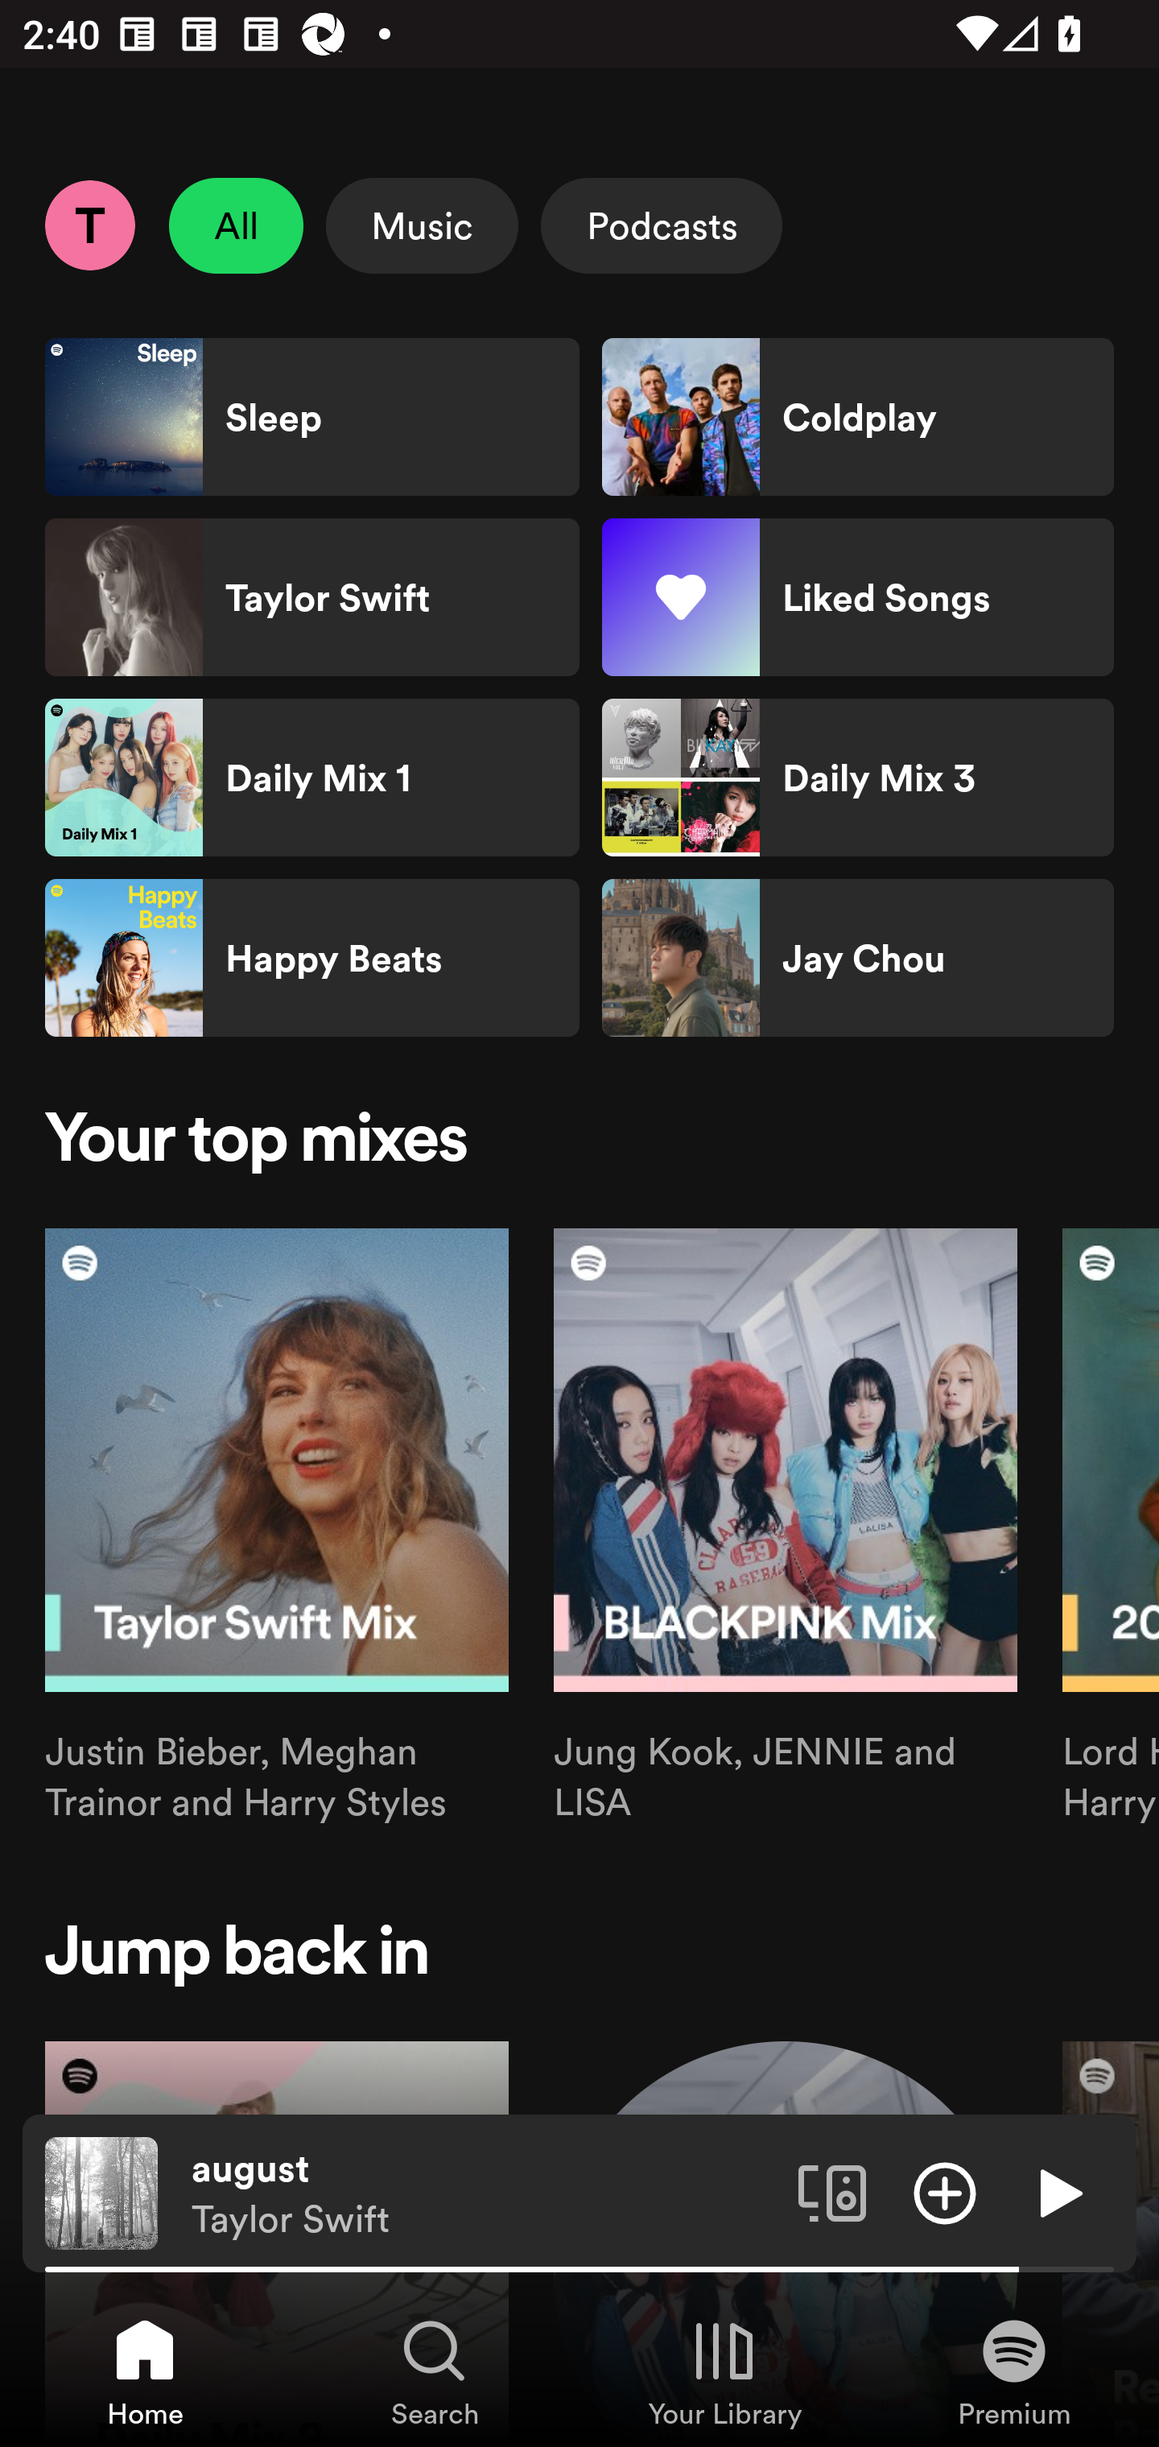 Image resolution: width=1159 pixels, height=2447 pixels. What do you see at coordinates (101, 2192) in the screenshot?
I see `The cover art of the currently playing track` at bounding box center [101, 2192].